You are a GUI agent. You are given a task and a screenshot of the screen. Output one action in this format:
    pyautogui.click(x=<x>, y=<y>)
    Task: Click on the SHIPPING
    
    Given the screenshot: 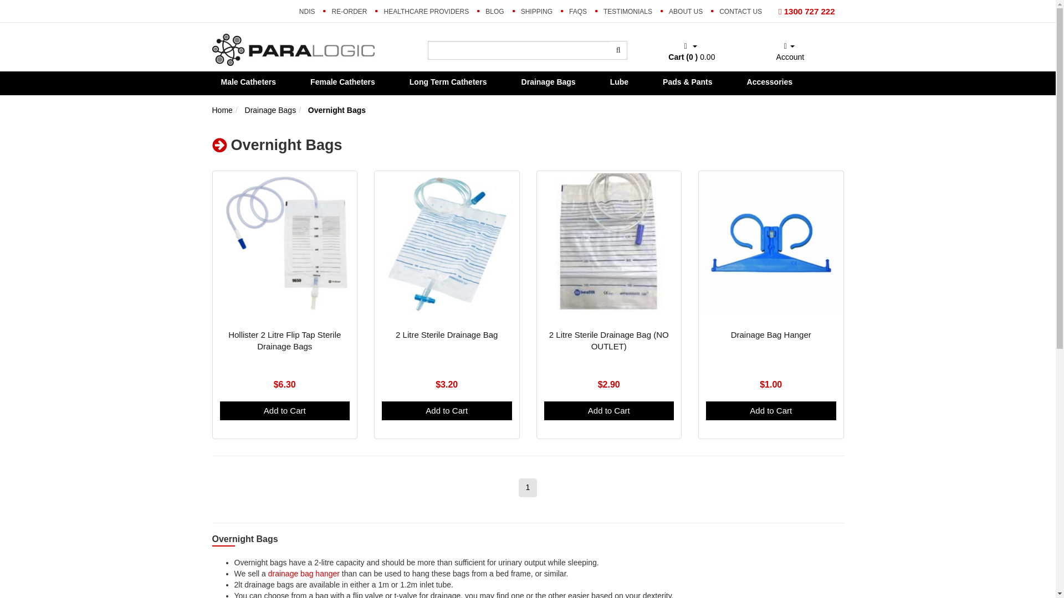 What is the action you would take?
    pyautogui.click(x=536, y=11)
    